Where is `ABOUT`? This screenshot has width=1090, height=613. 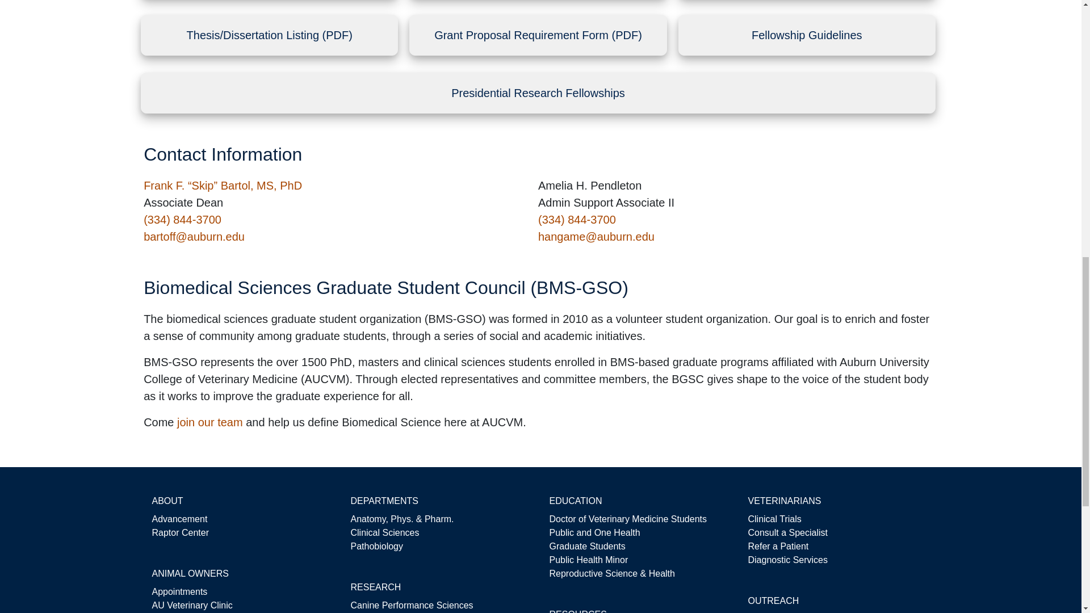 ABOUT is located at coordinates (167, 501).